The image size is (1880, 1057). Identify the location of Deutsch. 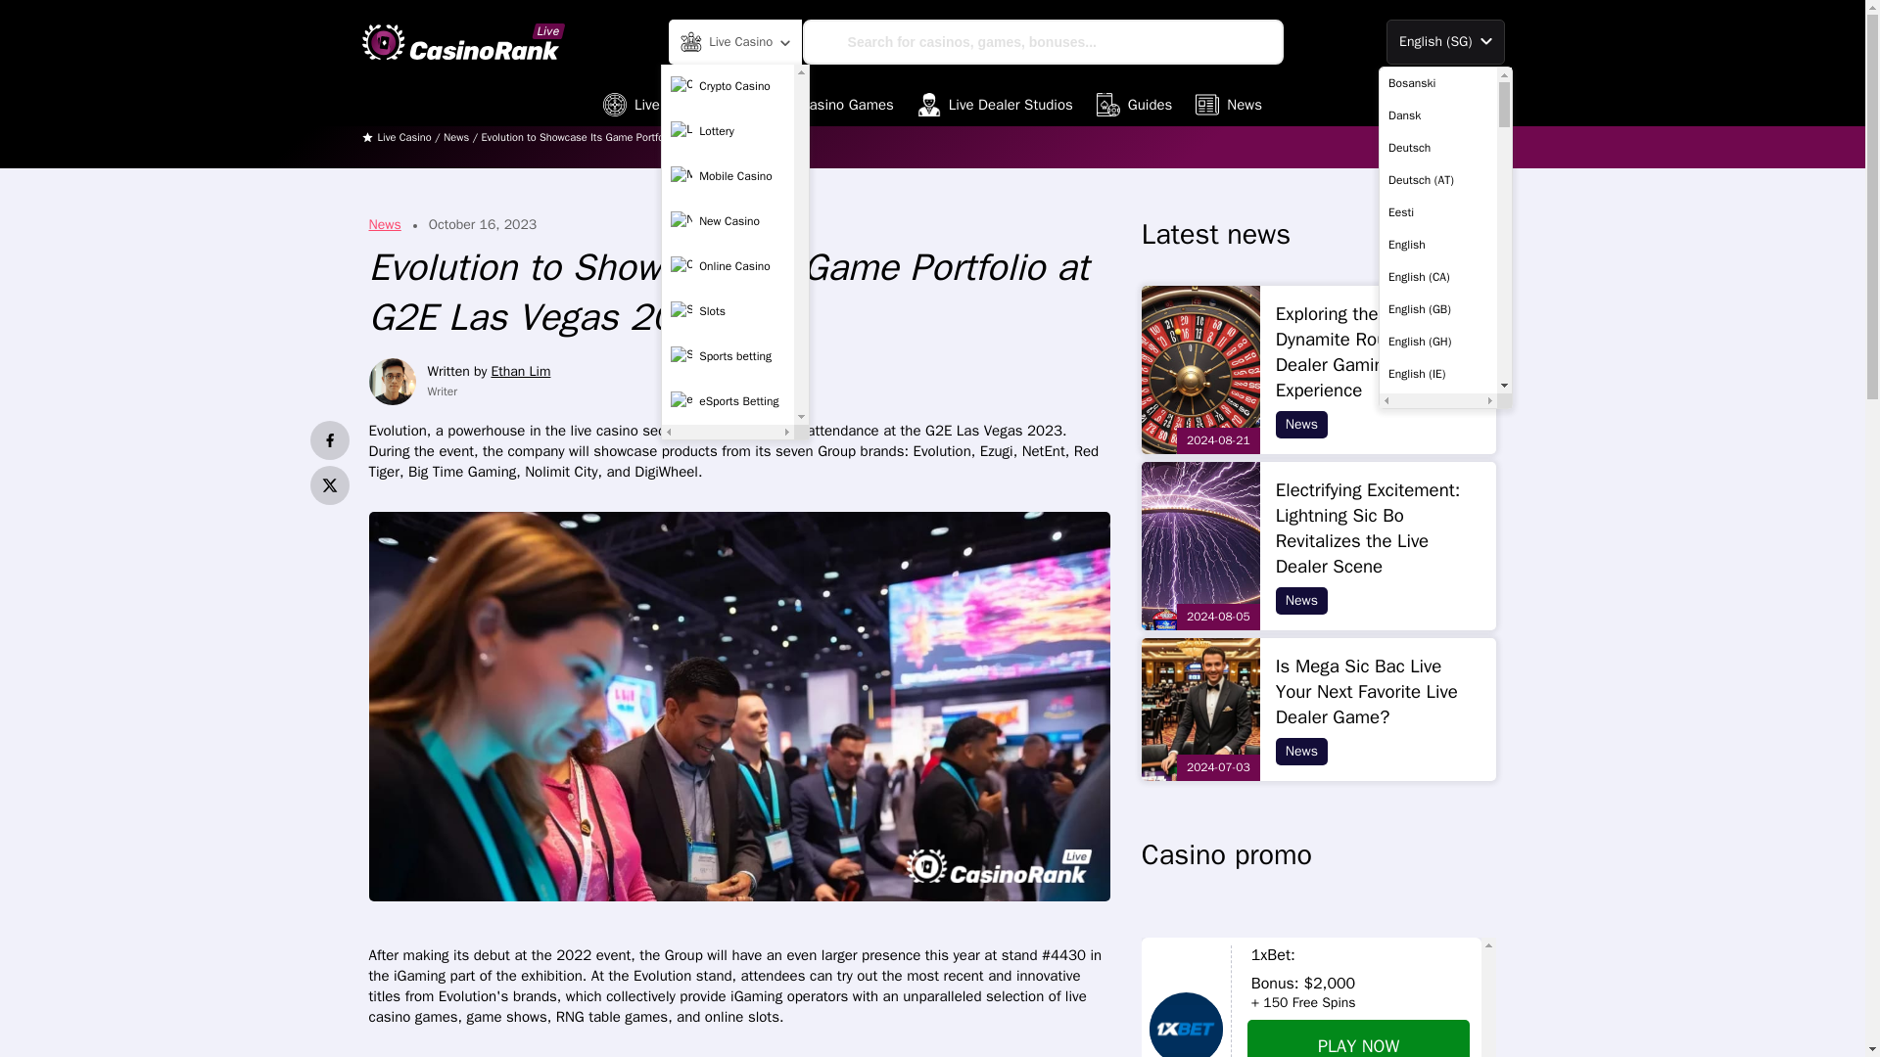
(1437, 147).